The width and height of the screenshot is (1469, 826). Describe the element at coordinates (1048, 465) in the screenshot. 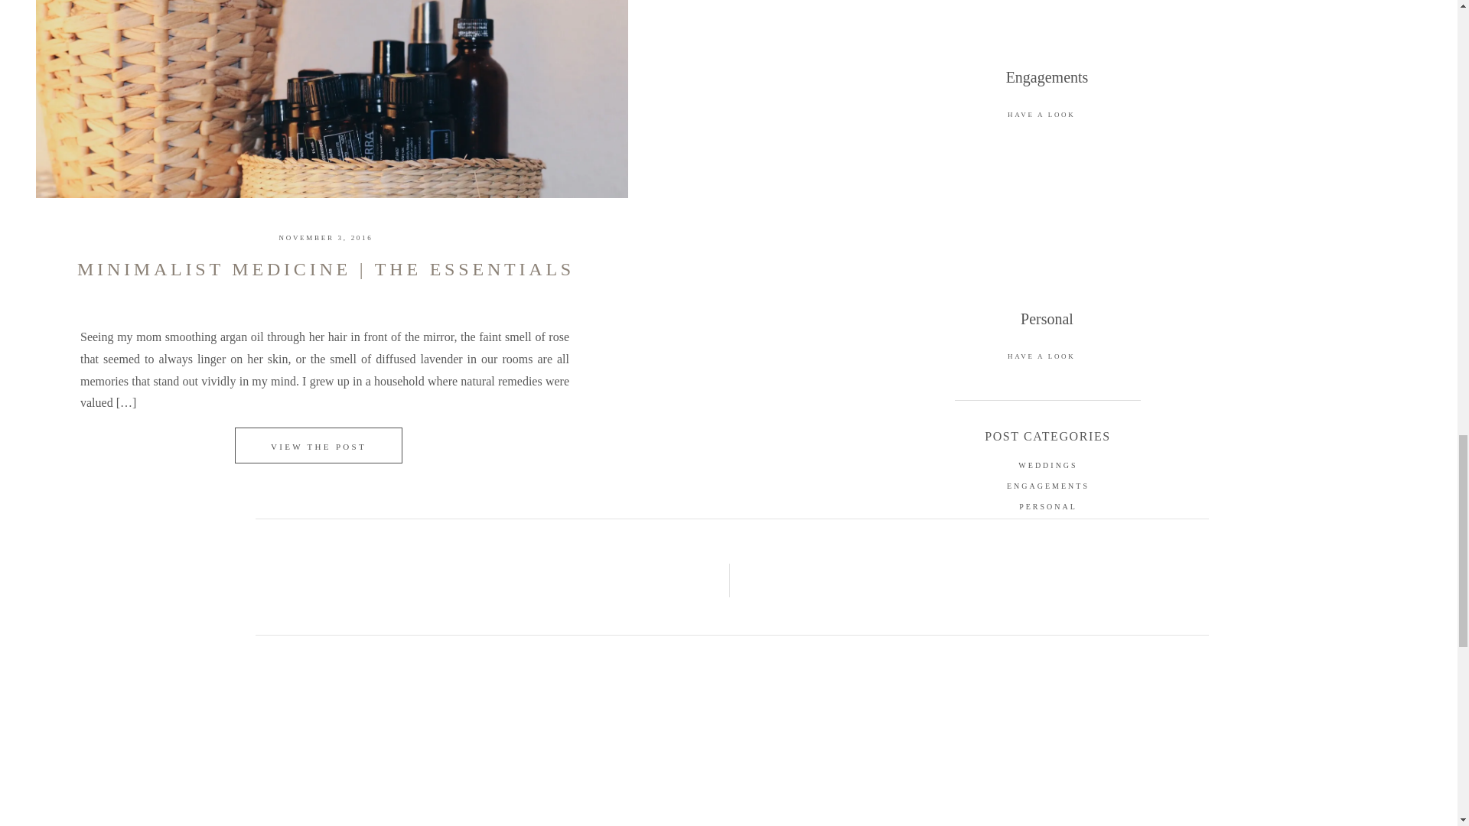

I see `WEDDINGS` at that location.